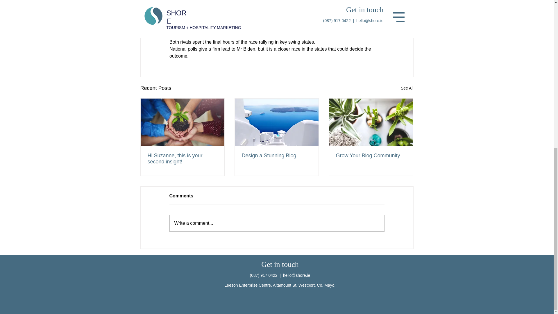  What do you see at coordinates (276, 156) in the screenshot?
I see `Design a Stunning Blog` at bounding box center [276, 156].